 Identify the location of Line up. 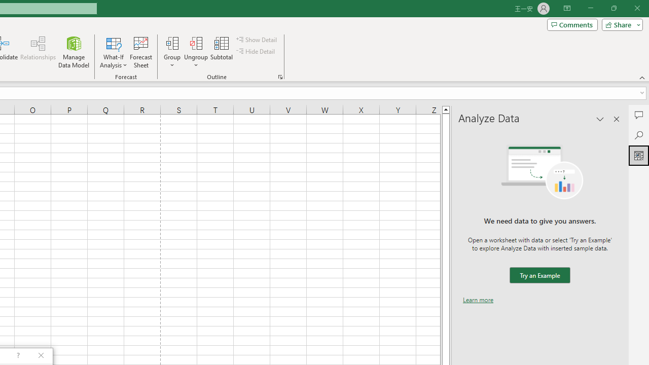
(446, 109).